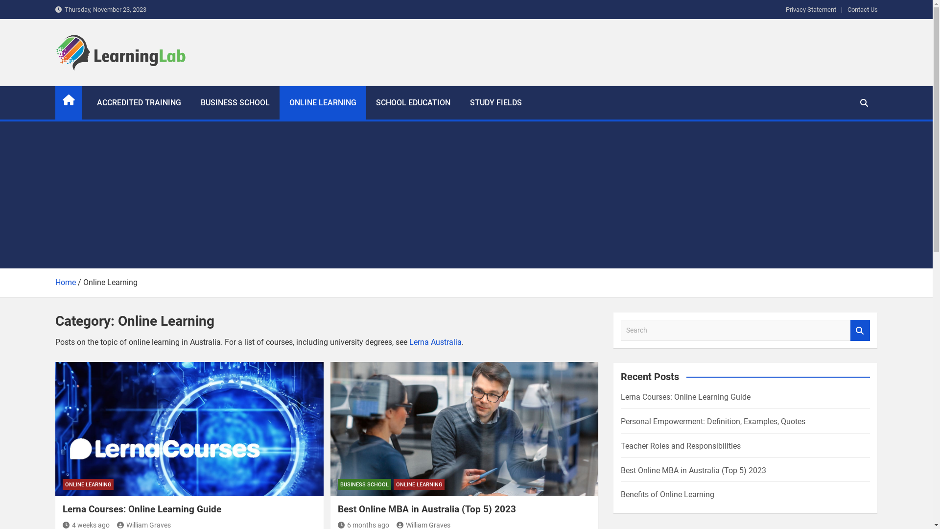 This screenshot has width=940, height=529. Describe the element at coordinates (112, 84) in the screenshot. I see `Learning Lab` at that location.